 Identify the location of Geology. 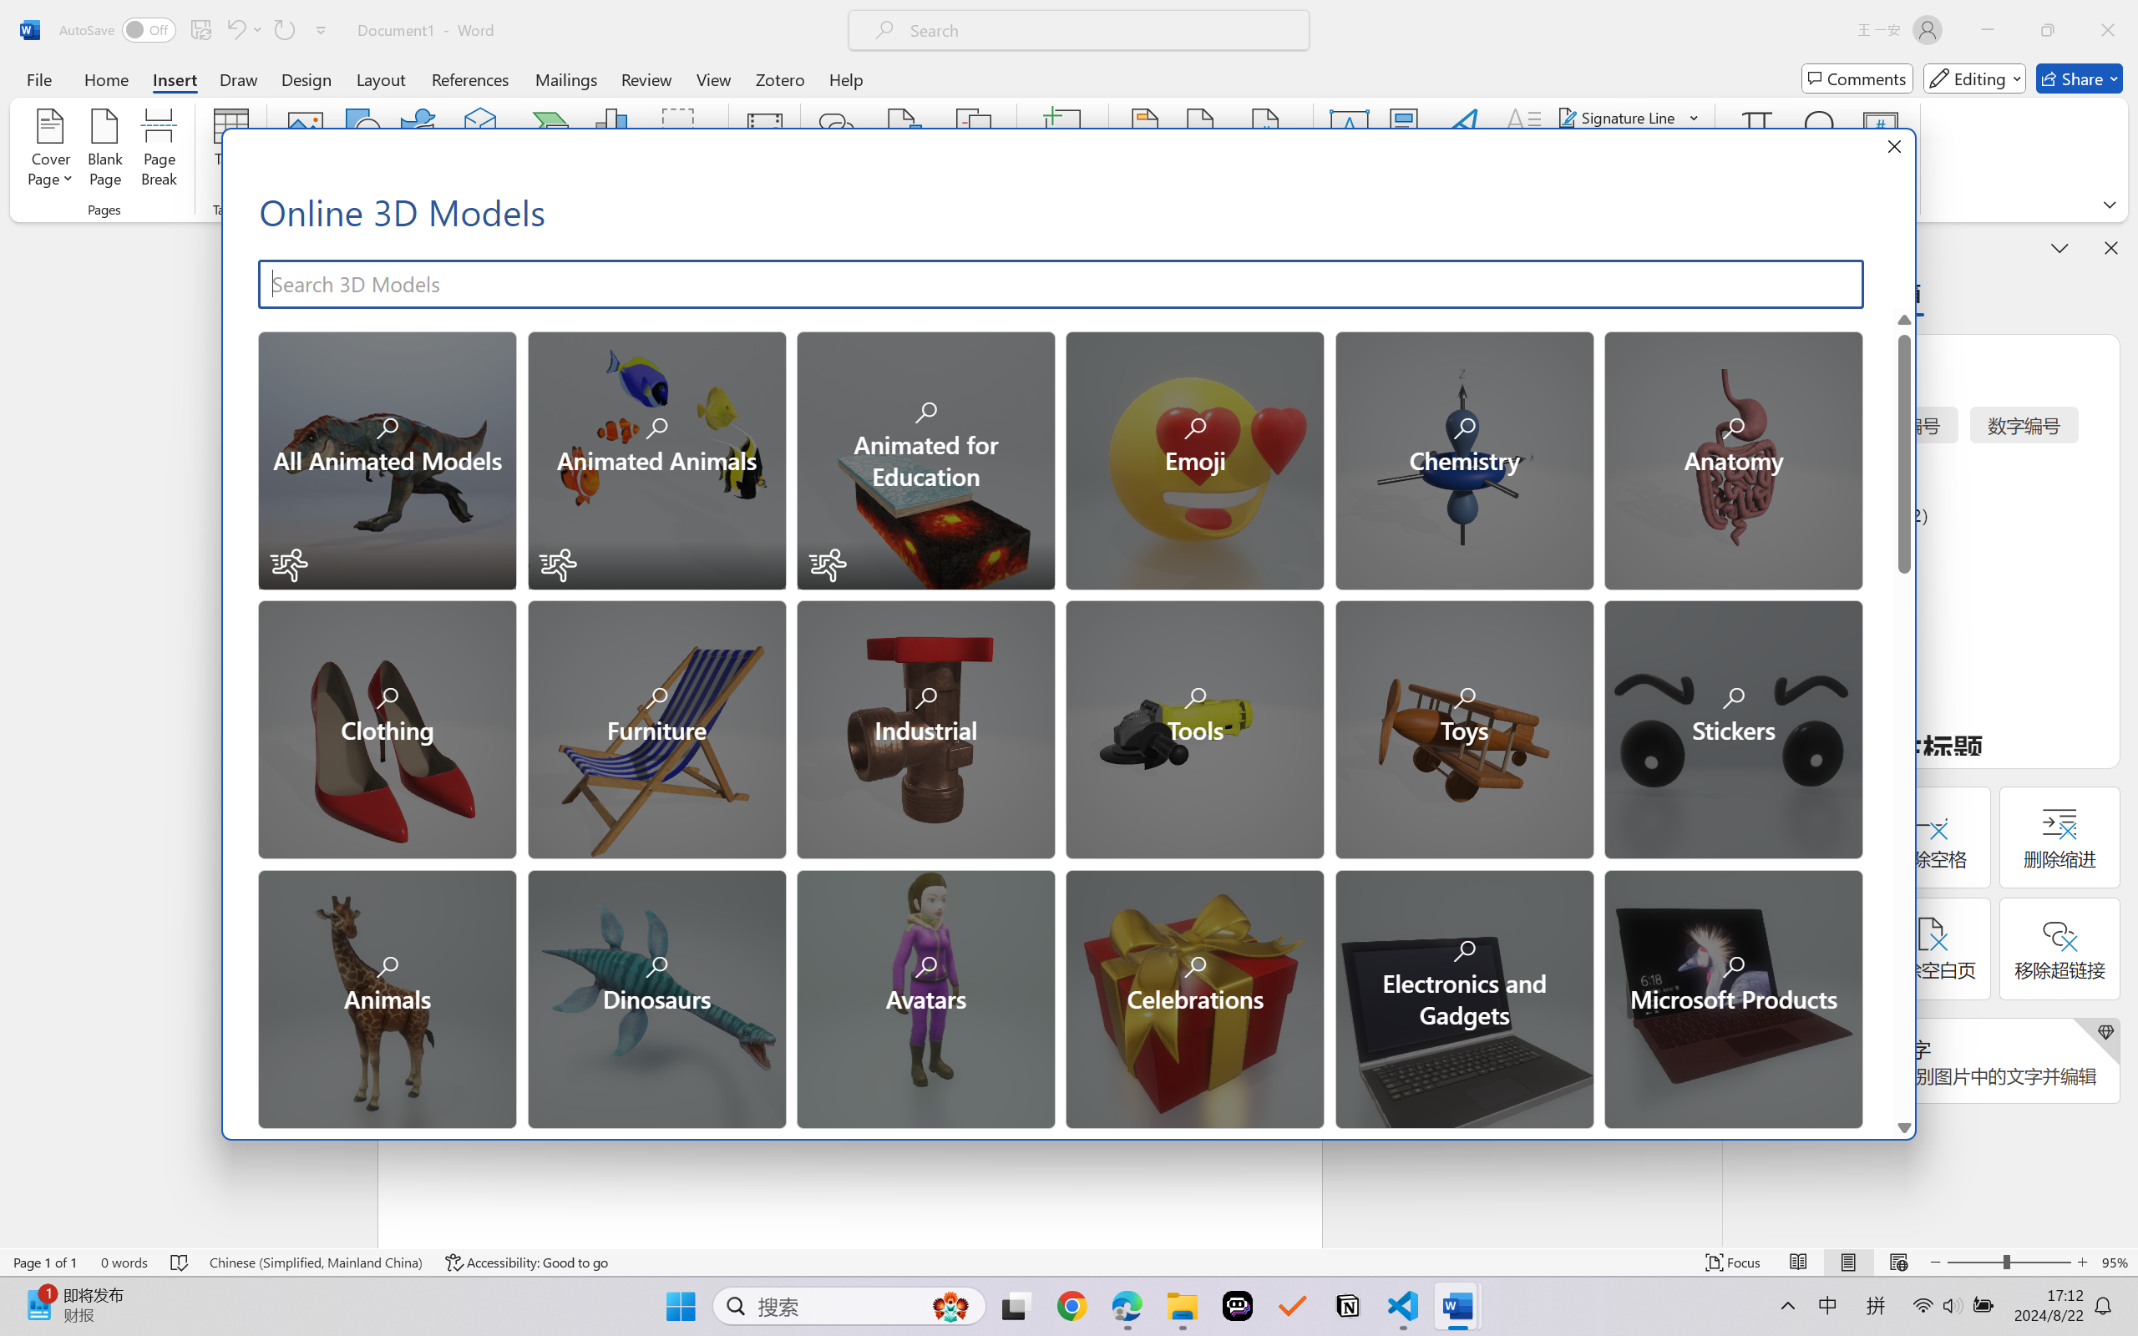
(925, 1266).